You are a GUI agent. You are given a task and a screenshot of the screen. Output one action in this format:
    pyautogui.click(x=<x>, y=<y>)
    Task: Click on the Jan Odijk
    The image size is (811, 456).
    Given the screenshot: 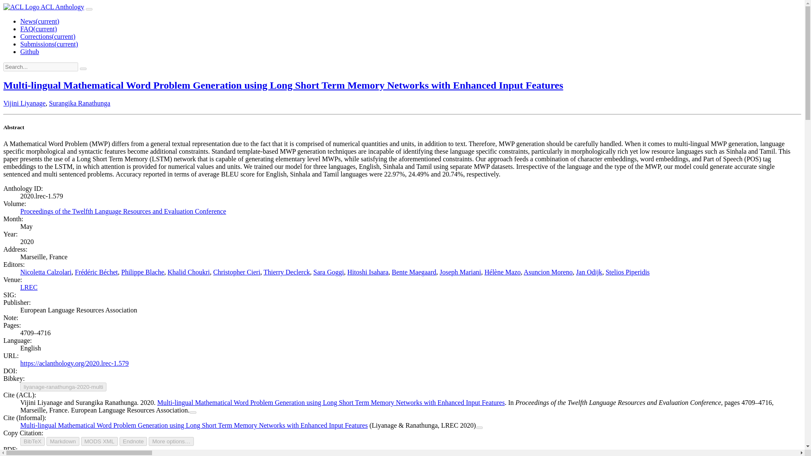 What is the action you would take?
    pyautogui.click(x=589, y=272)
    